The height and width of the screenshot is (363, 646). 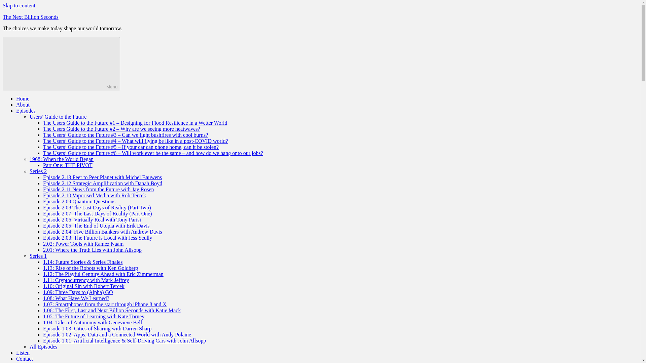 I want to click on 1.07: Smartphones from the start through iPhone 8 and X, so click(x=105, y=304).